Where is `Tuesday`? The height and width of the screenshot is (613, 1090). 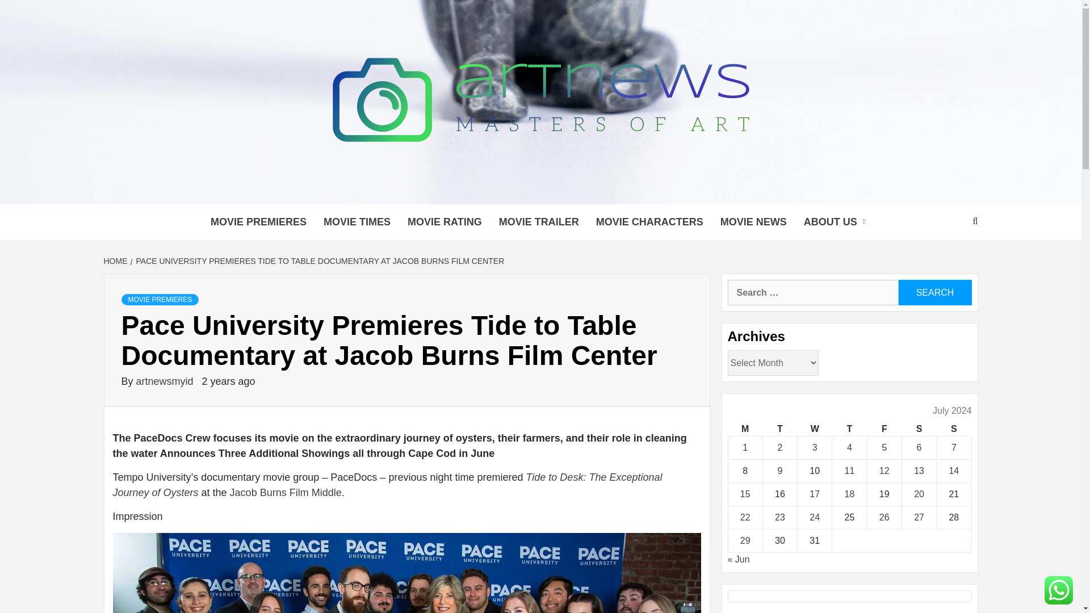
Tuesday is located at coordinates (779, 429).